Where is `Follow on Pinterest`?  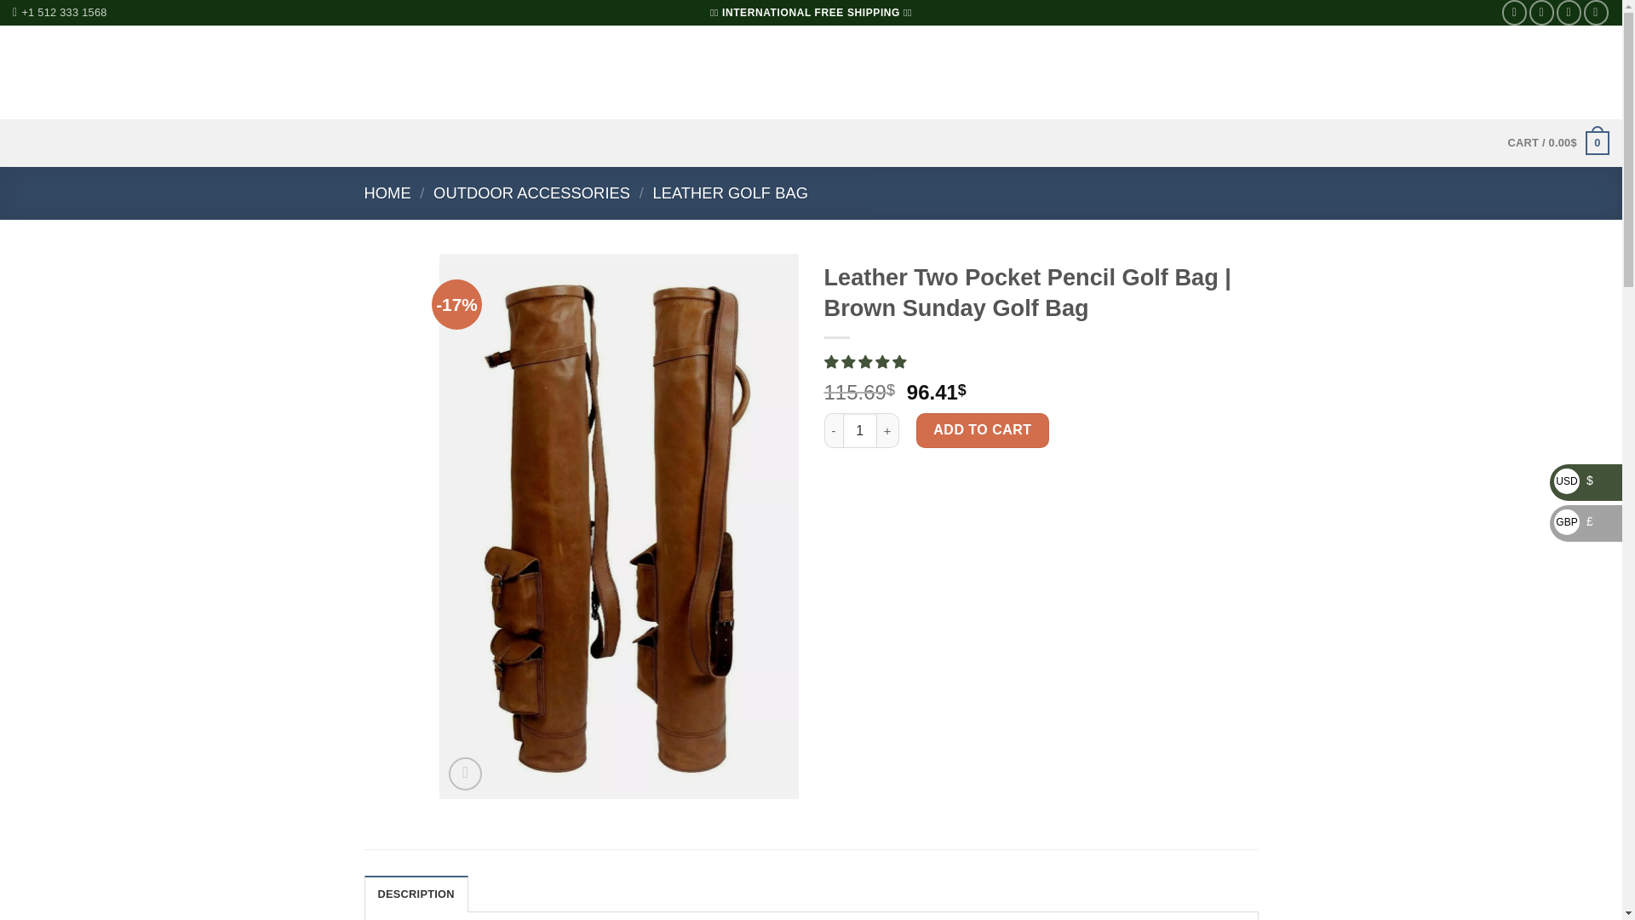
Follow on Pinterest is located at coordinates (1596, 12).